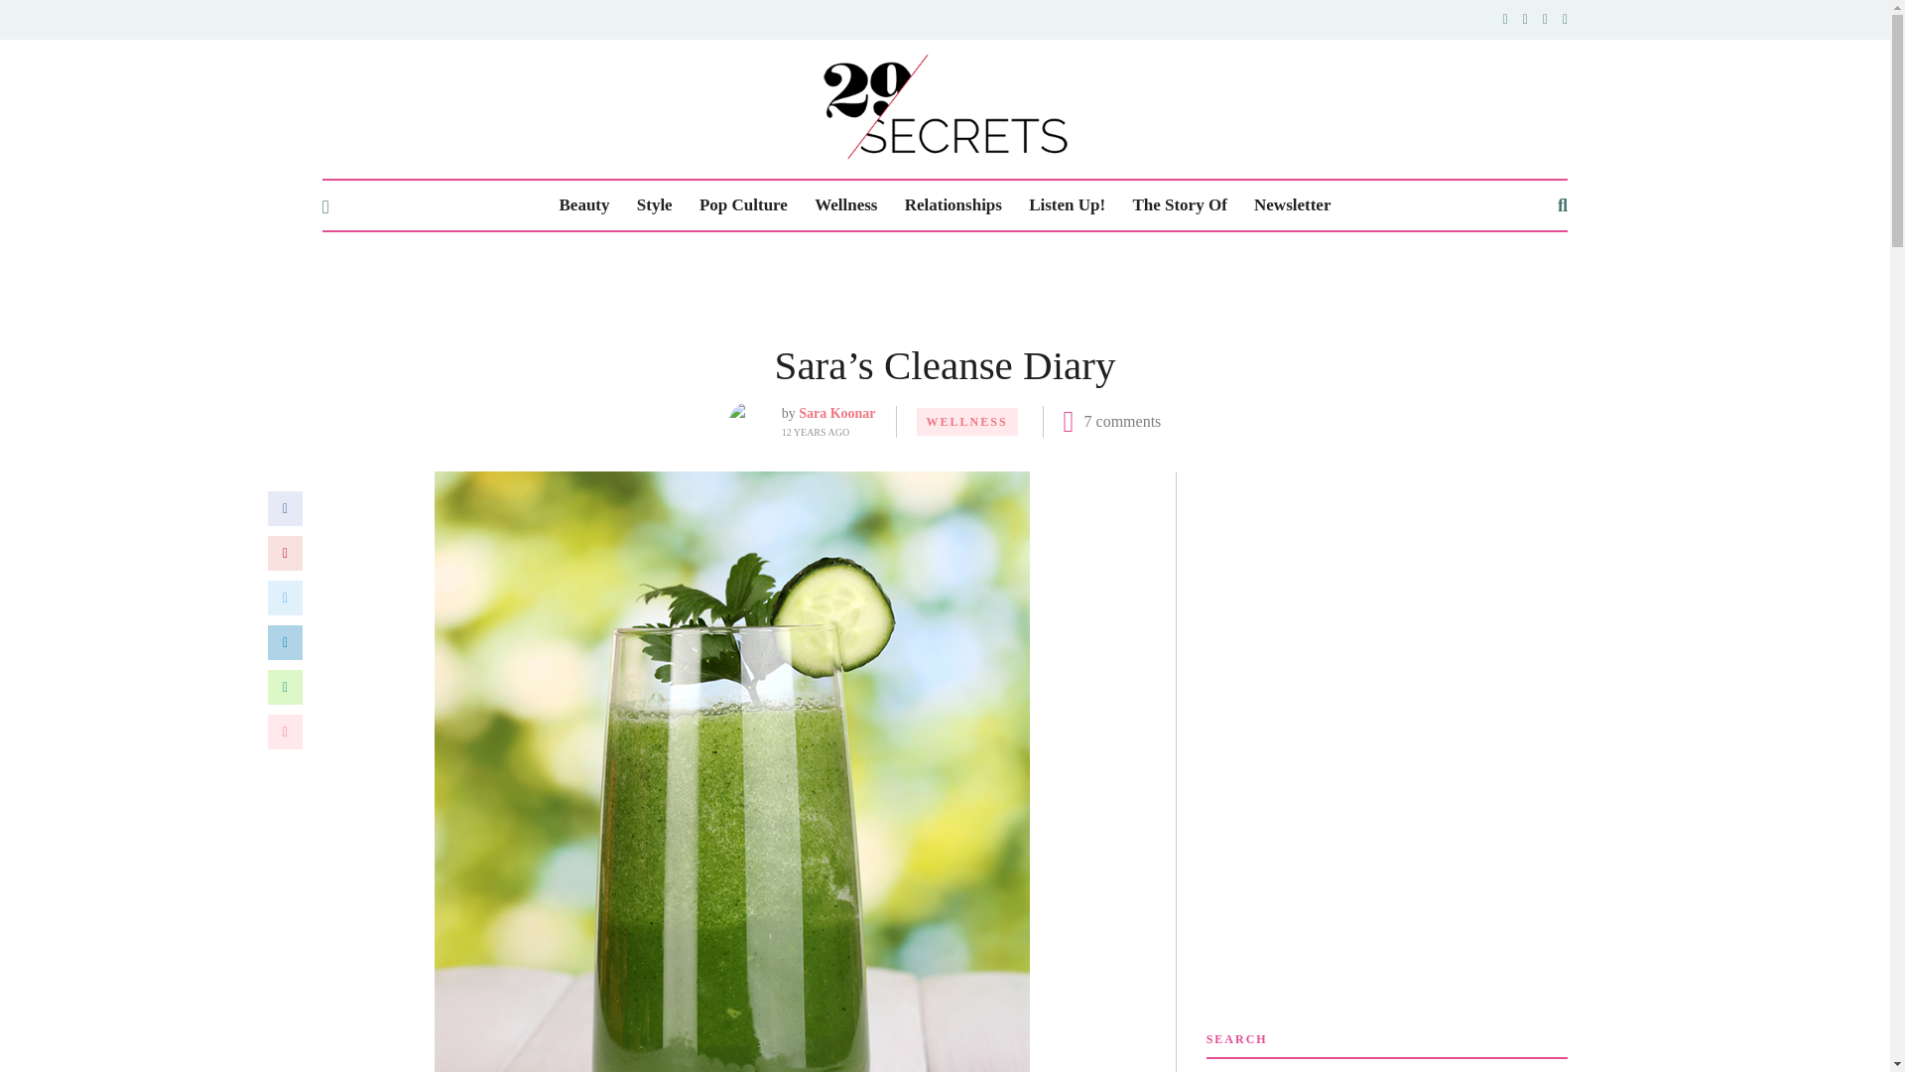  What do you see at coordinates (1292, 205) in the screenshot?
I see `Newsletter` at bounding box center [1292, 205].